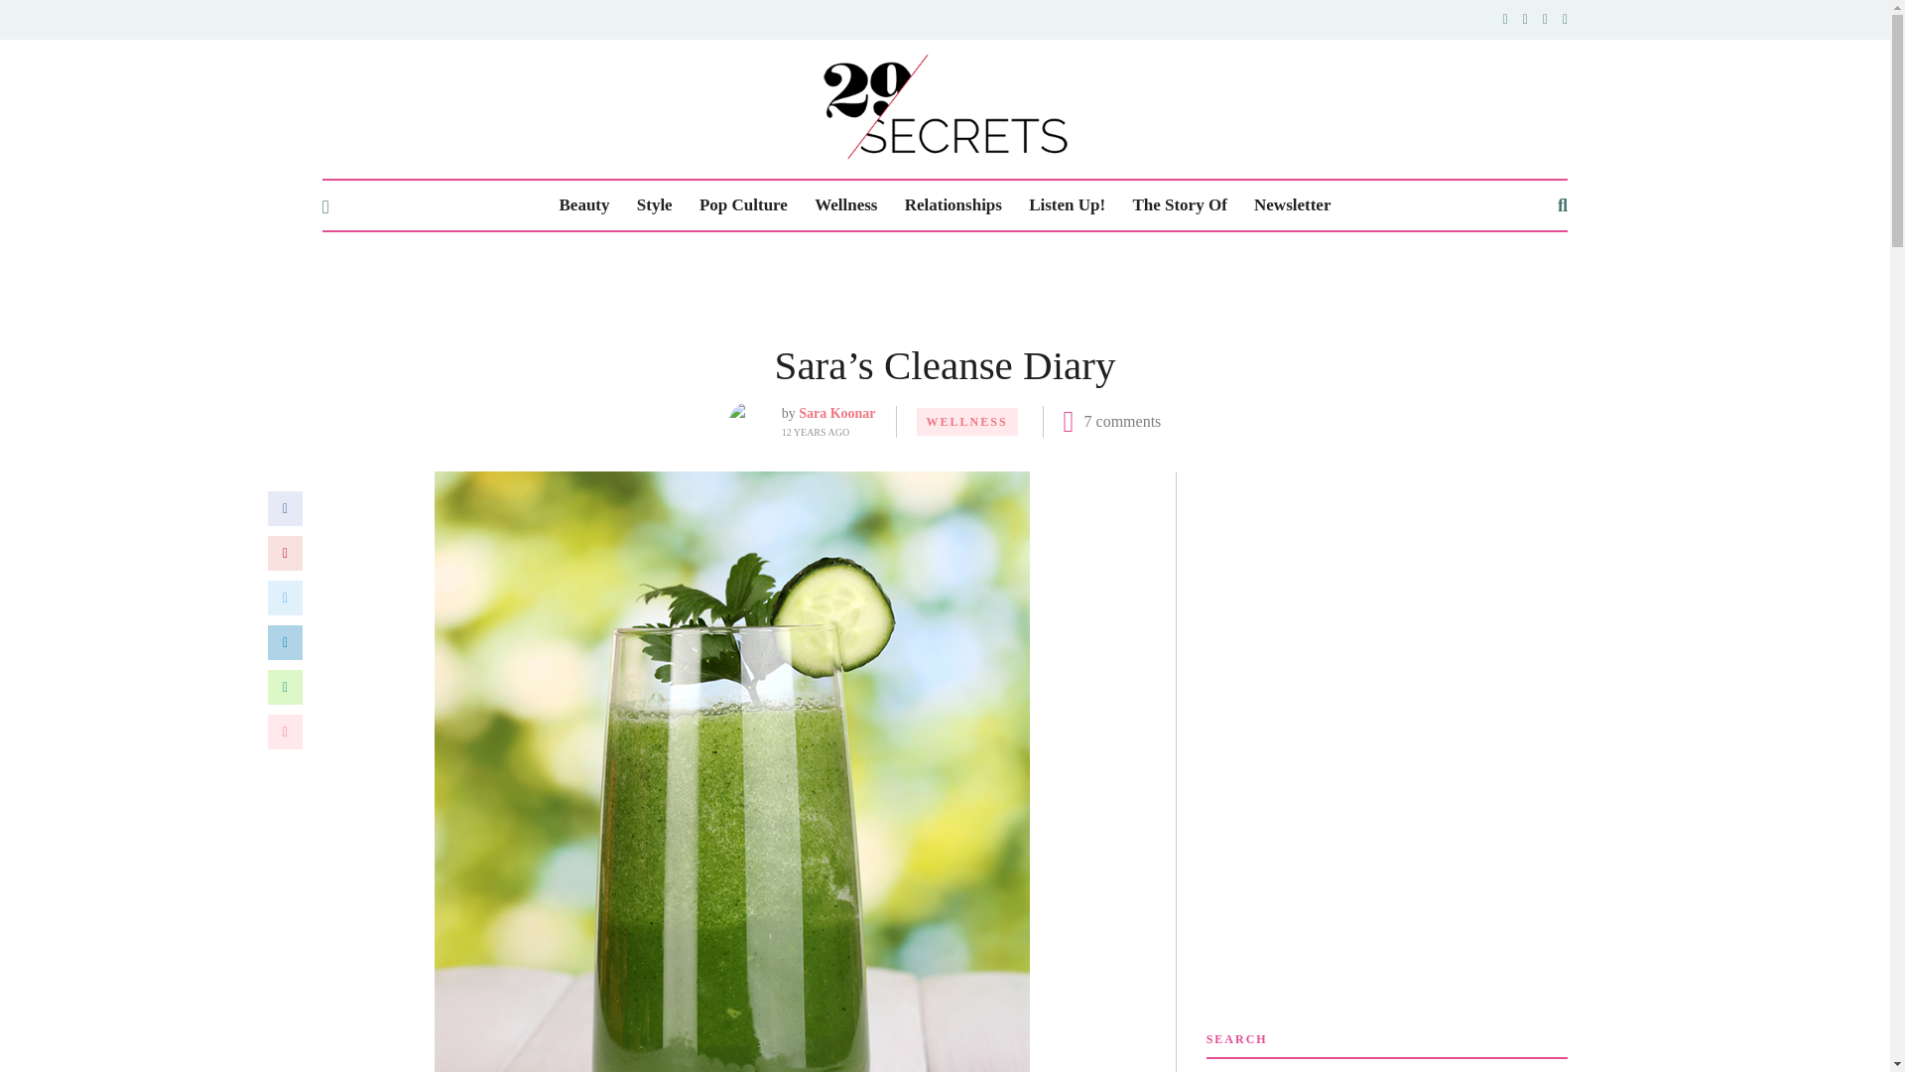  What do you see at coordinates (1292, 205) in the screenshot?
I see `Newsletter` at bounding box center [1292, 205].